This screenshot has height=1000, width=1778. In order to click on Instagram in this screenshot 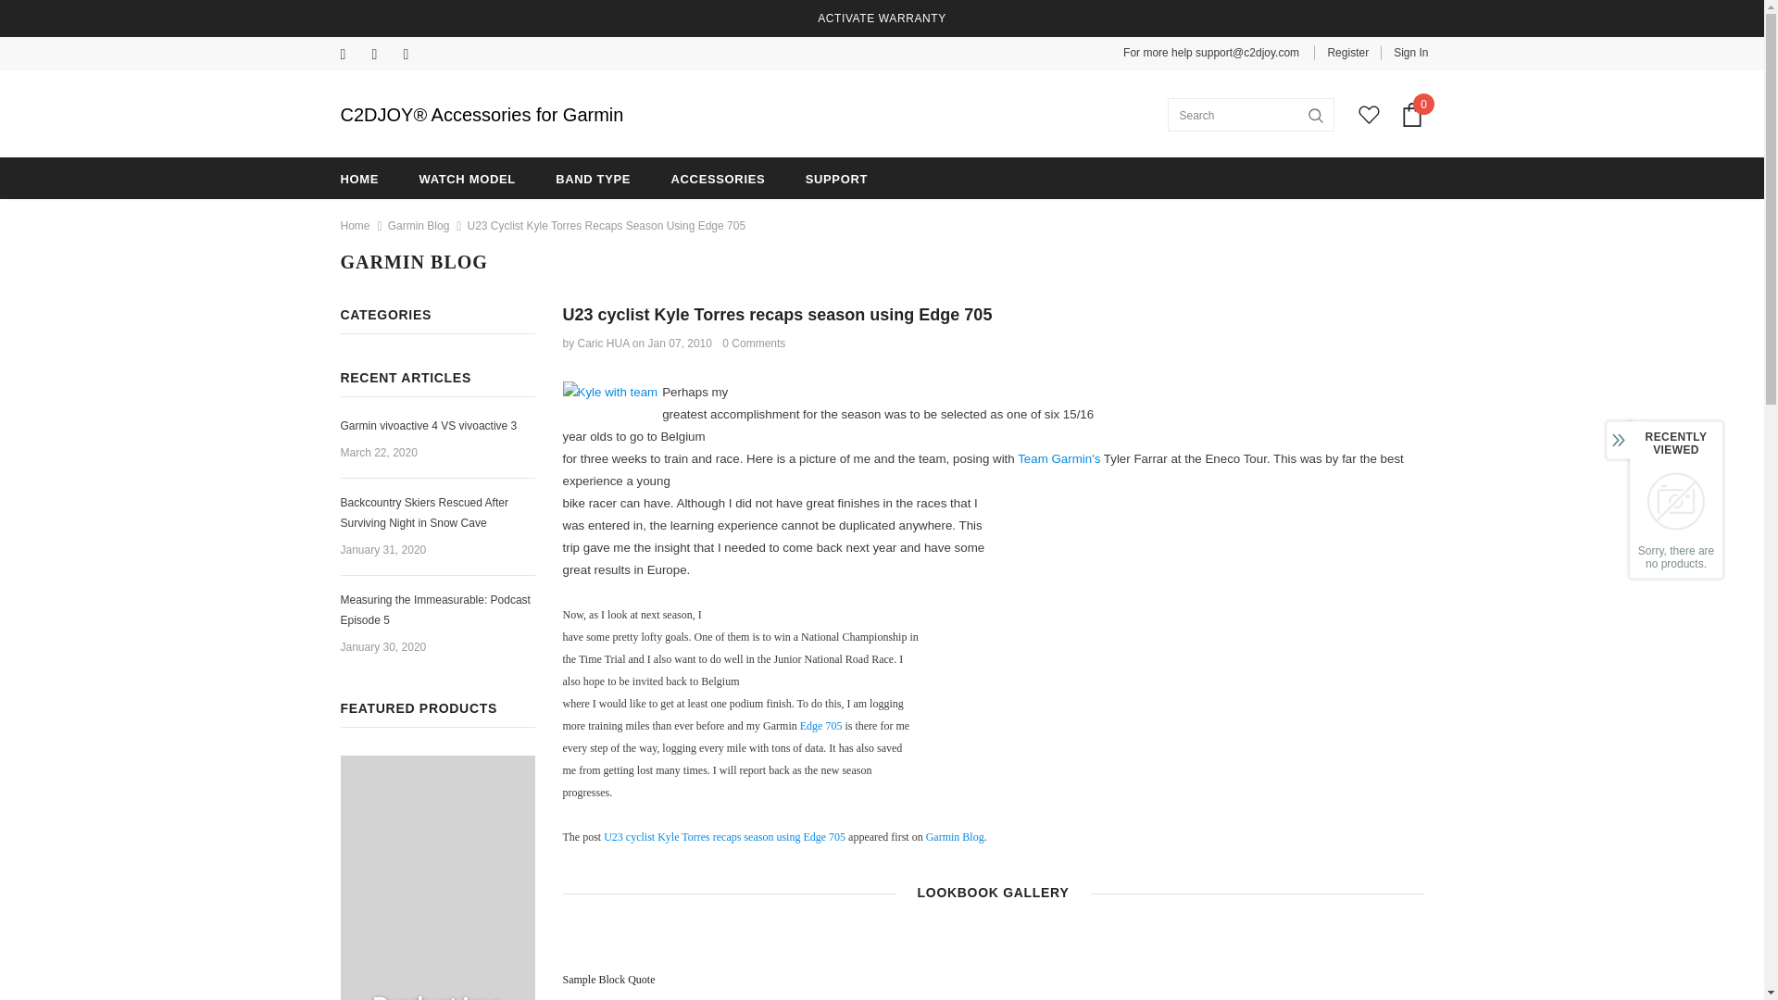, I will do `click(383, 56)`.